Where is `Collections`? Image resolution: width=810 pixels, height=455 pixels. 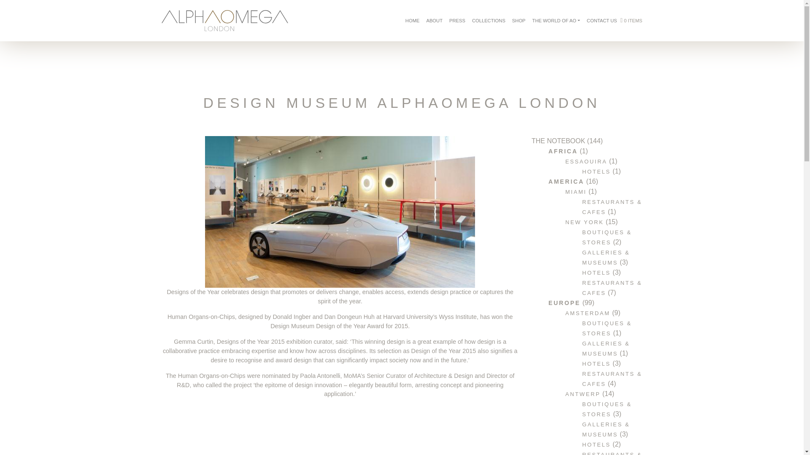 Collections is located at coordinates (489, 21).